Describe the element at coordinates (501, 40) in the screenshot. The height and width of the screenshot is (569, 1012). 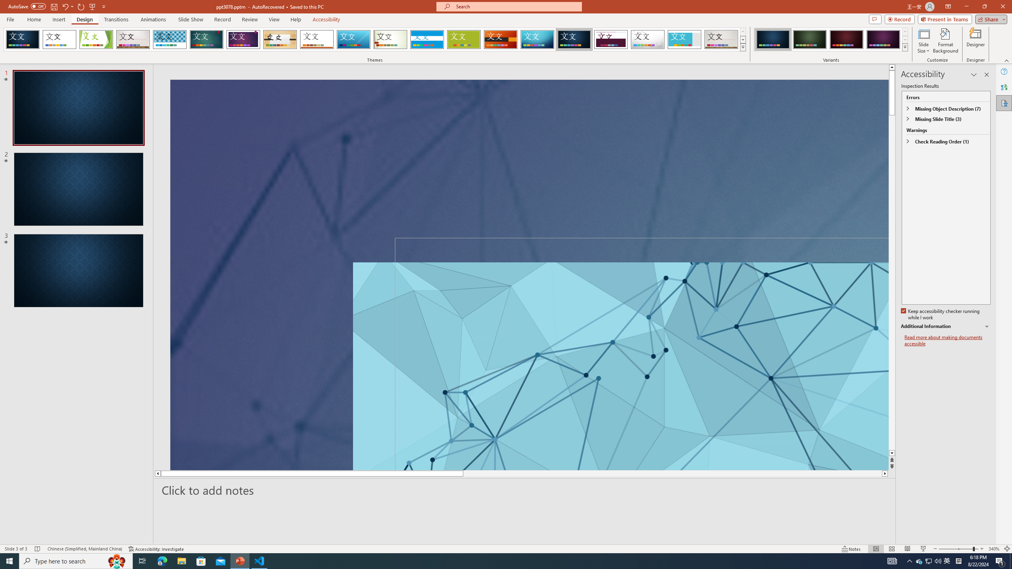
I see `Berlin` at that location.